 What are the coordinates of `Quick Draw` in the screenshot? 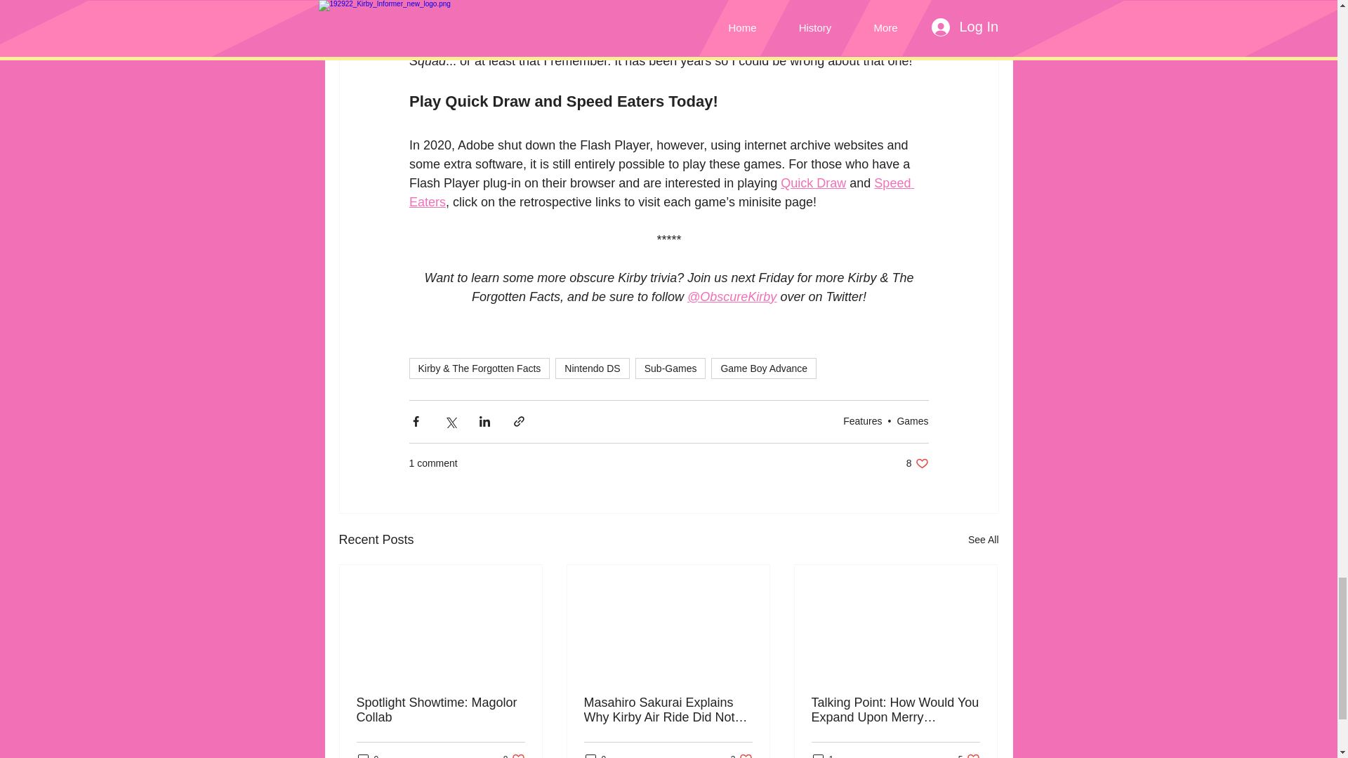 It's located at (895, 710).